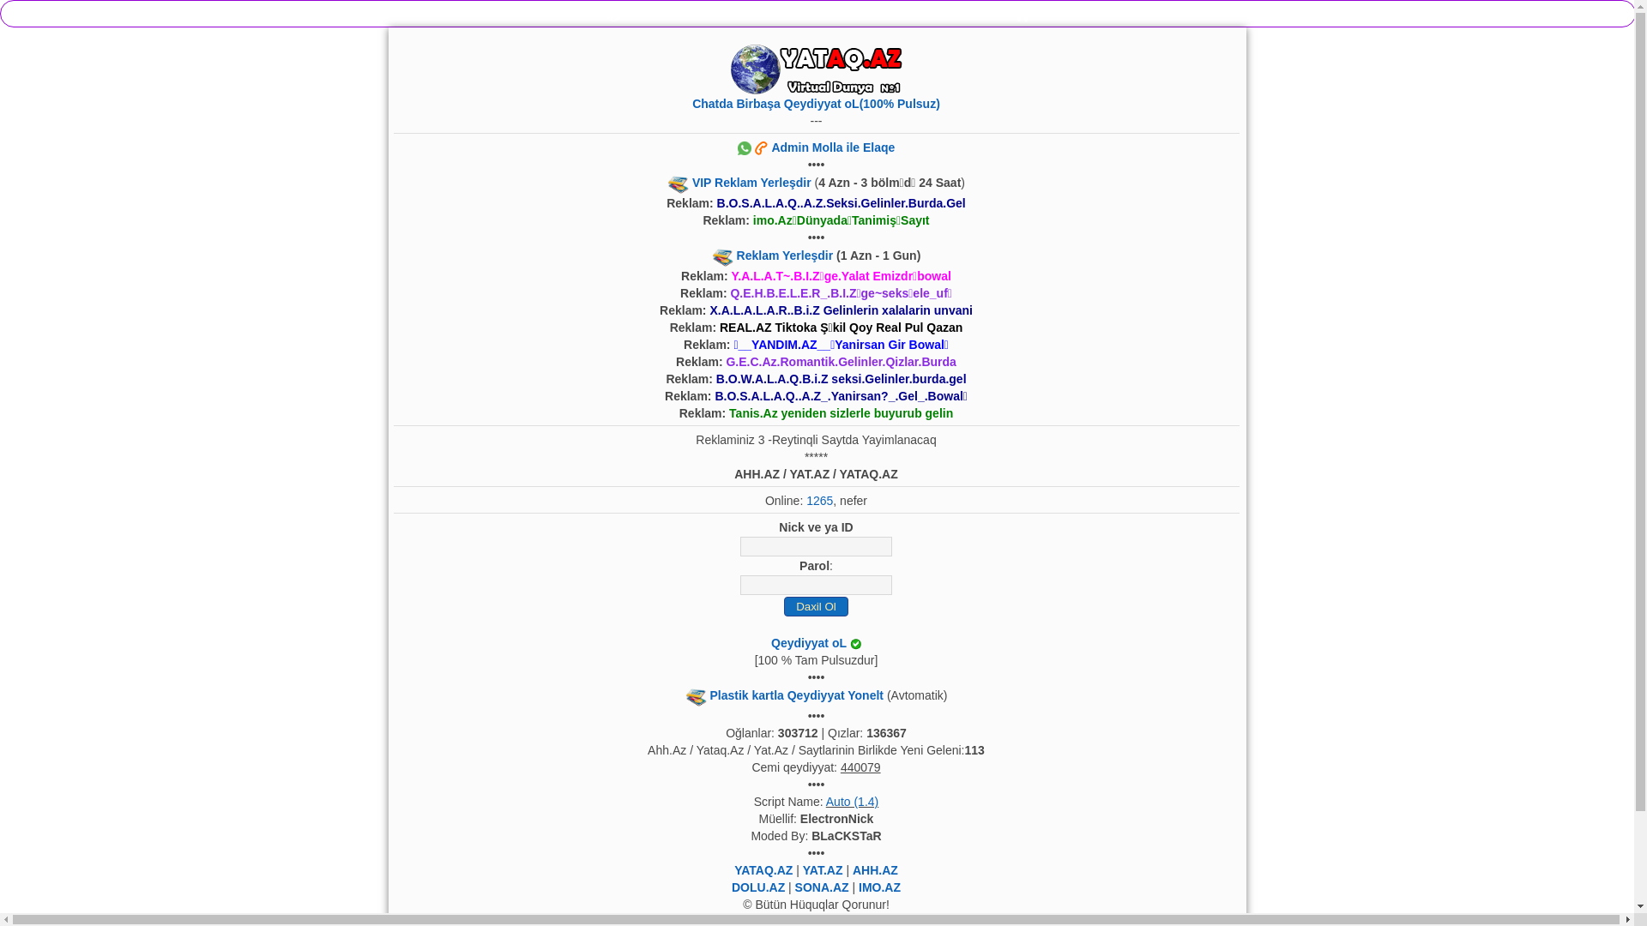 This screenshot has height=926, width=1647. Describe the element at coordinates (841, 413) in the screenshot. I see `Tanis.Az yeniden sizlerle buyurub gelin` at that location.